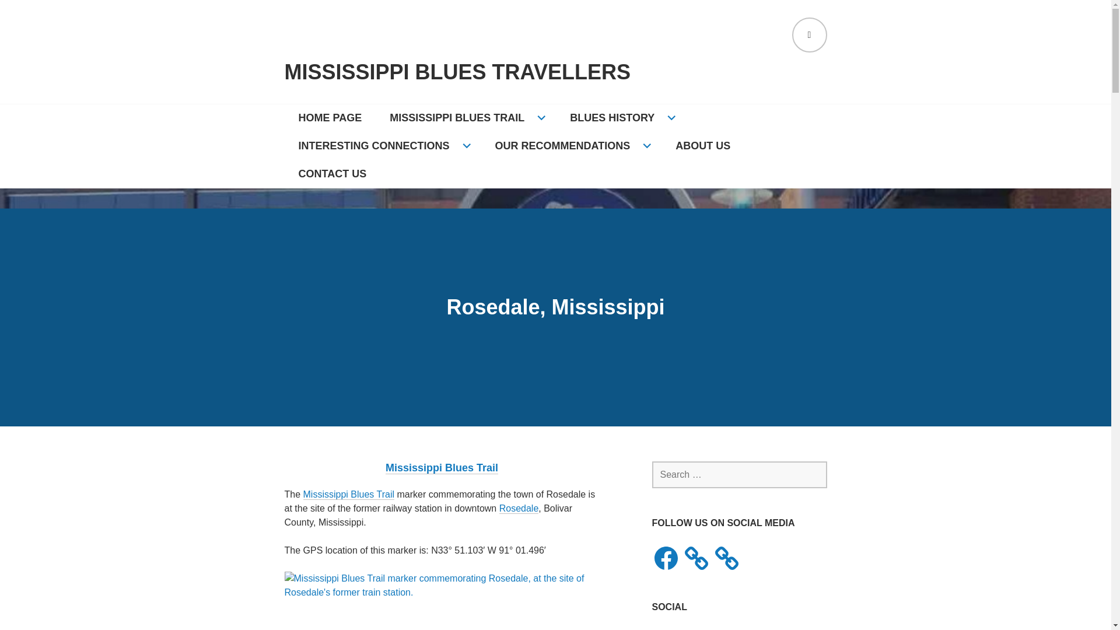 This screenshot has width=1120, height=630. I want to click on OUR RECOMMENDATIONS, so click(572, 146).